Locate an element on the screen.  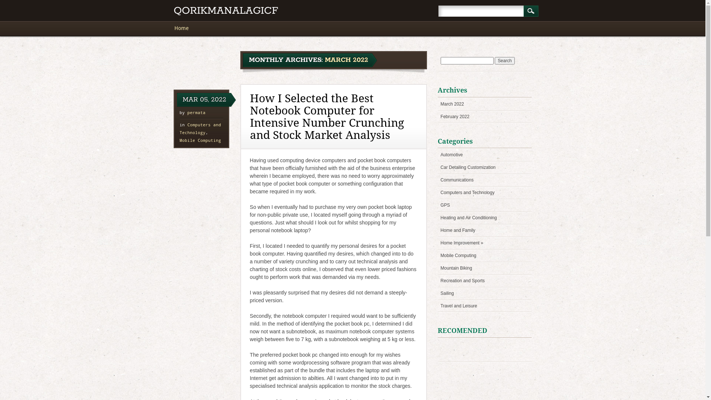
Mobile Computing is located at coordinates (200, 140).